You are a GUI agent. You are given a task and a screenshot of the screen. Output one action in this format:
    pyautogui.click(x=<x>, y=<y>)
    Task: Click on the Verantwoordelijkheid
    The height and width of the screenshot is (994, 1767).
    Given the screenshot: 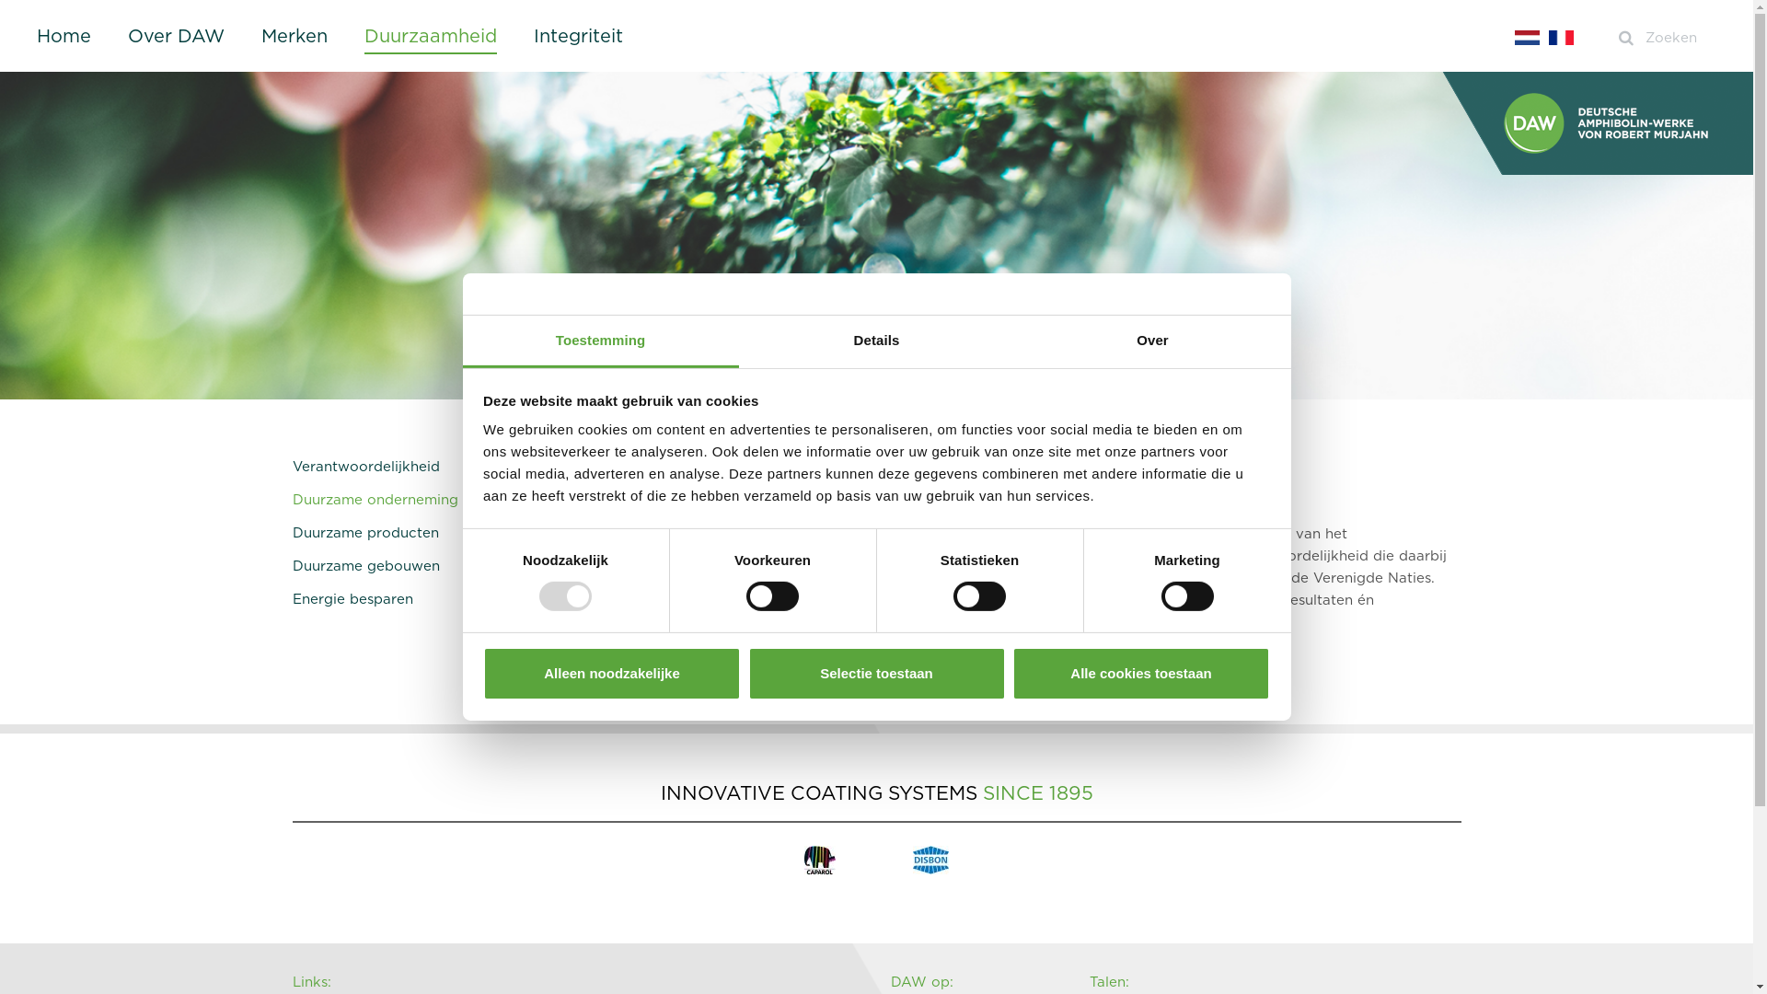 What is the action you would take?
    pyautogui.click(x=429, y=467)
    